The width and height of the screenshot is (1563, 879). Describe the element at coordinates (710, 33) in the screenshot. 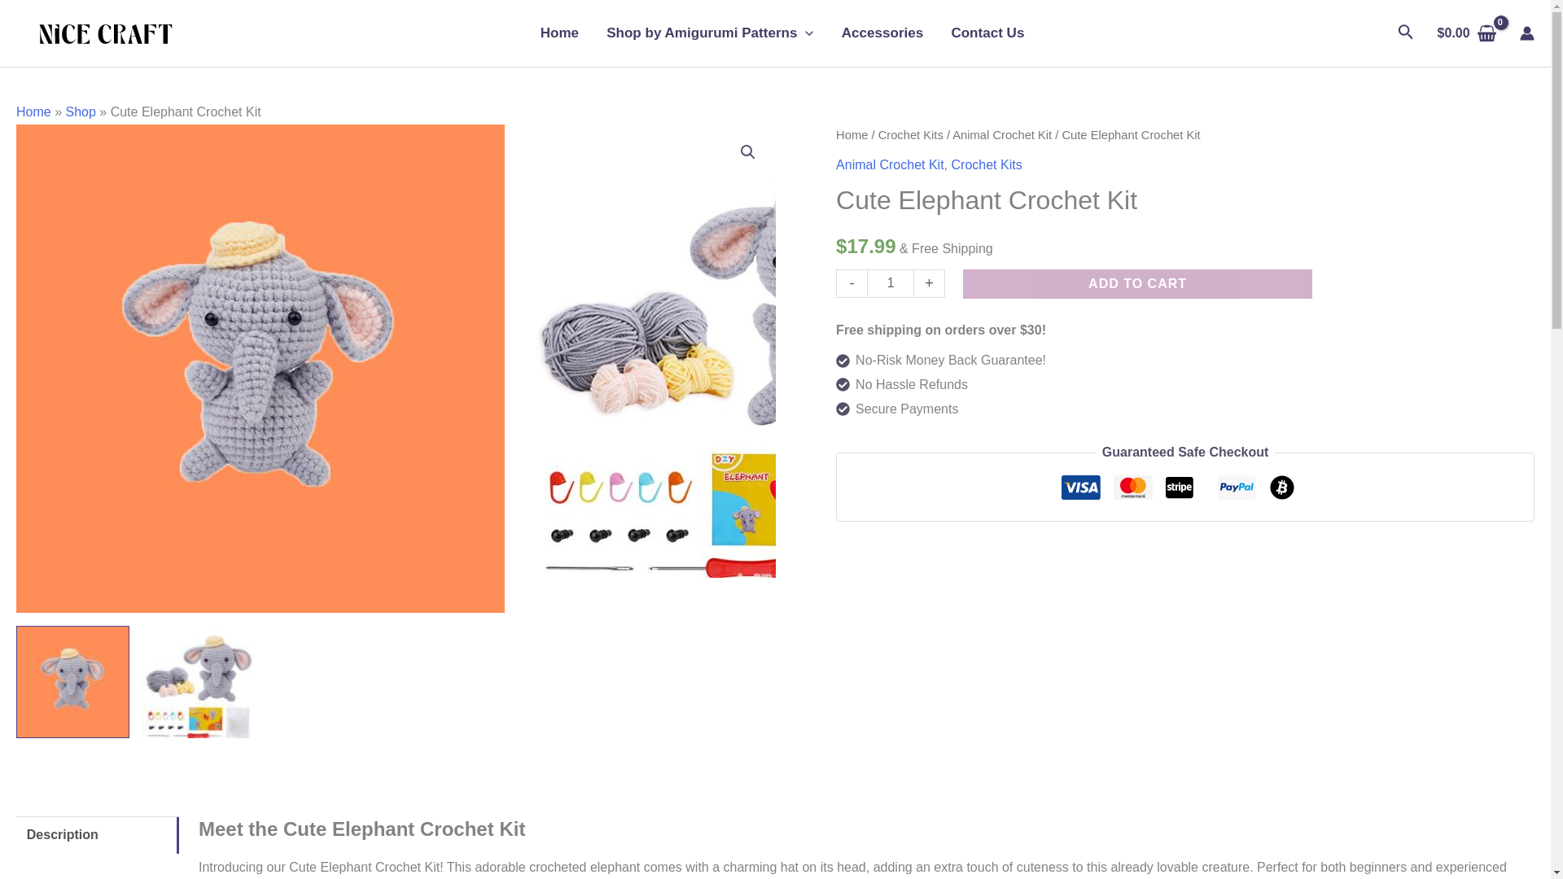

I see `Shop by Amigurumi Patterns` at that location.